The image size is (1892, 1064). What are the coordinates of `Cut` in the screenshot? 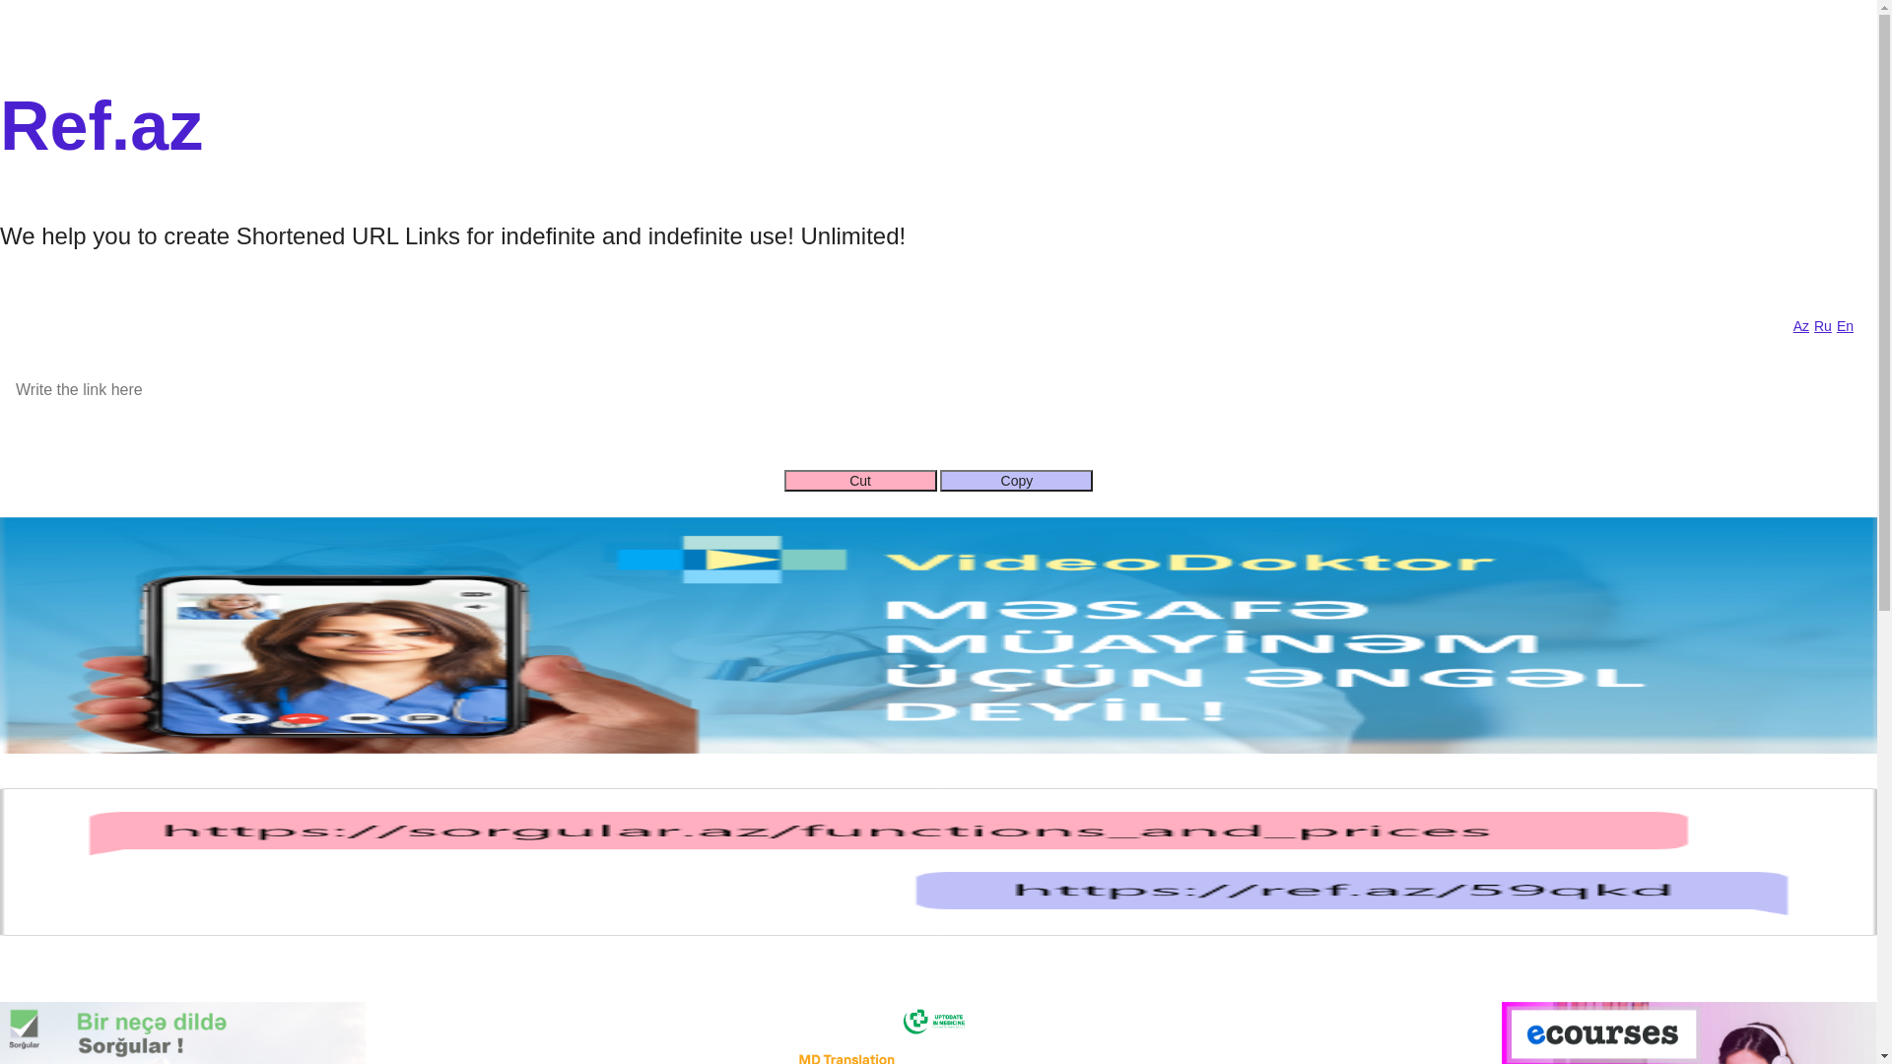 It's located at (861, 481).